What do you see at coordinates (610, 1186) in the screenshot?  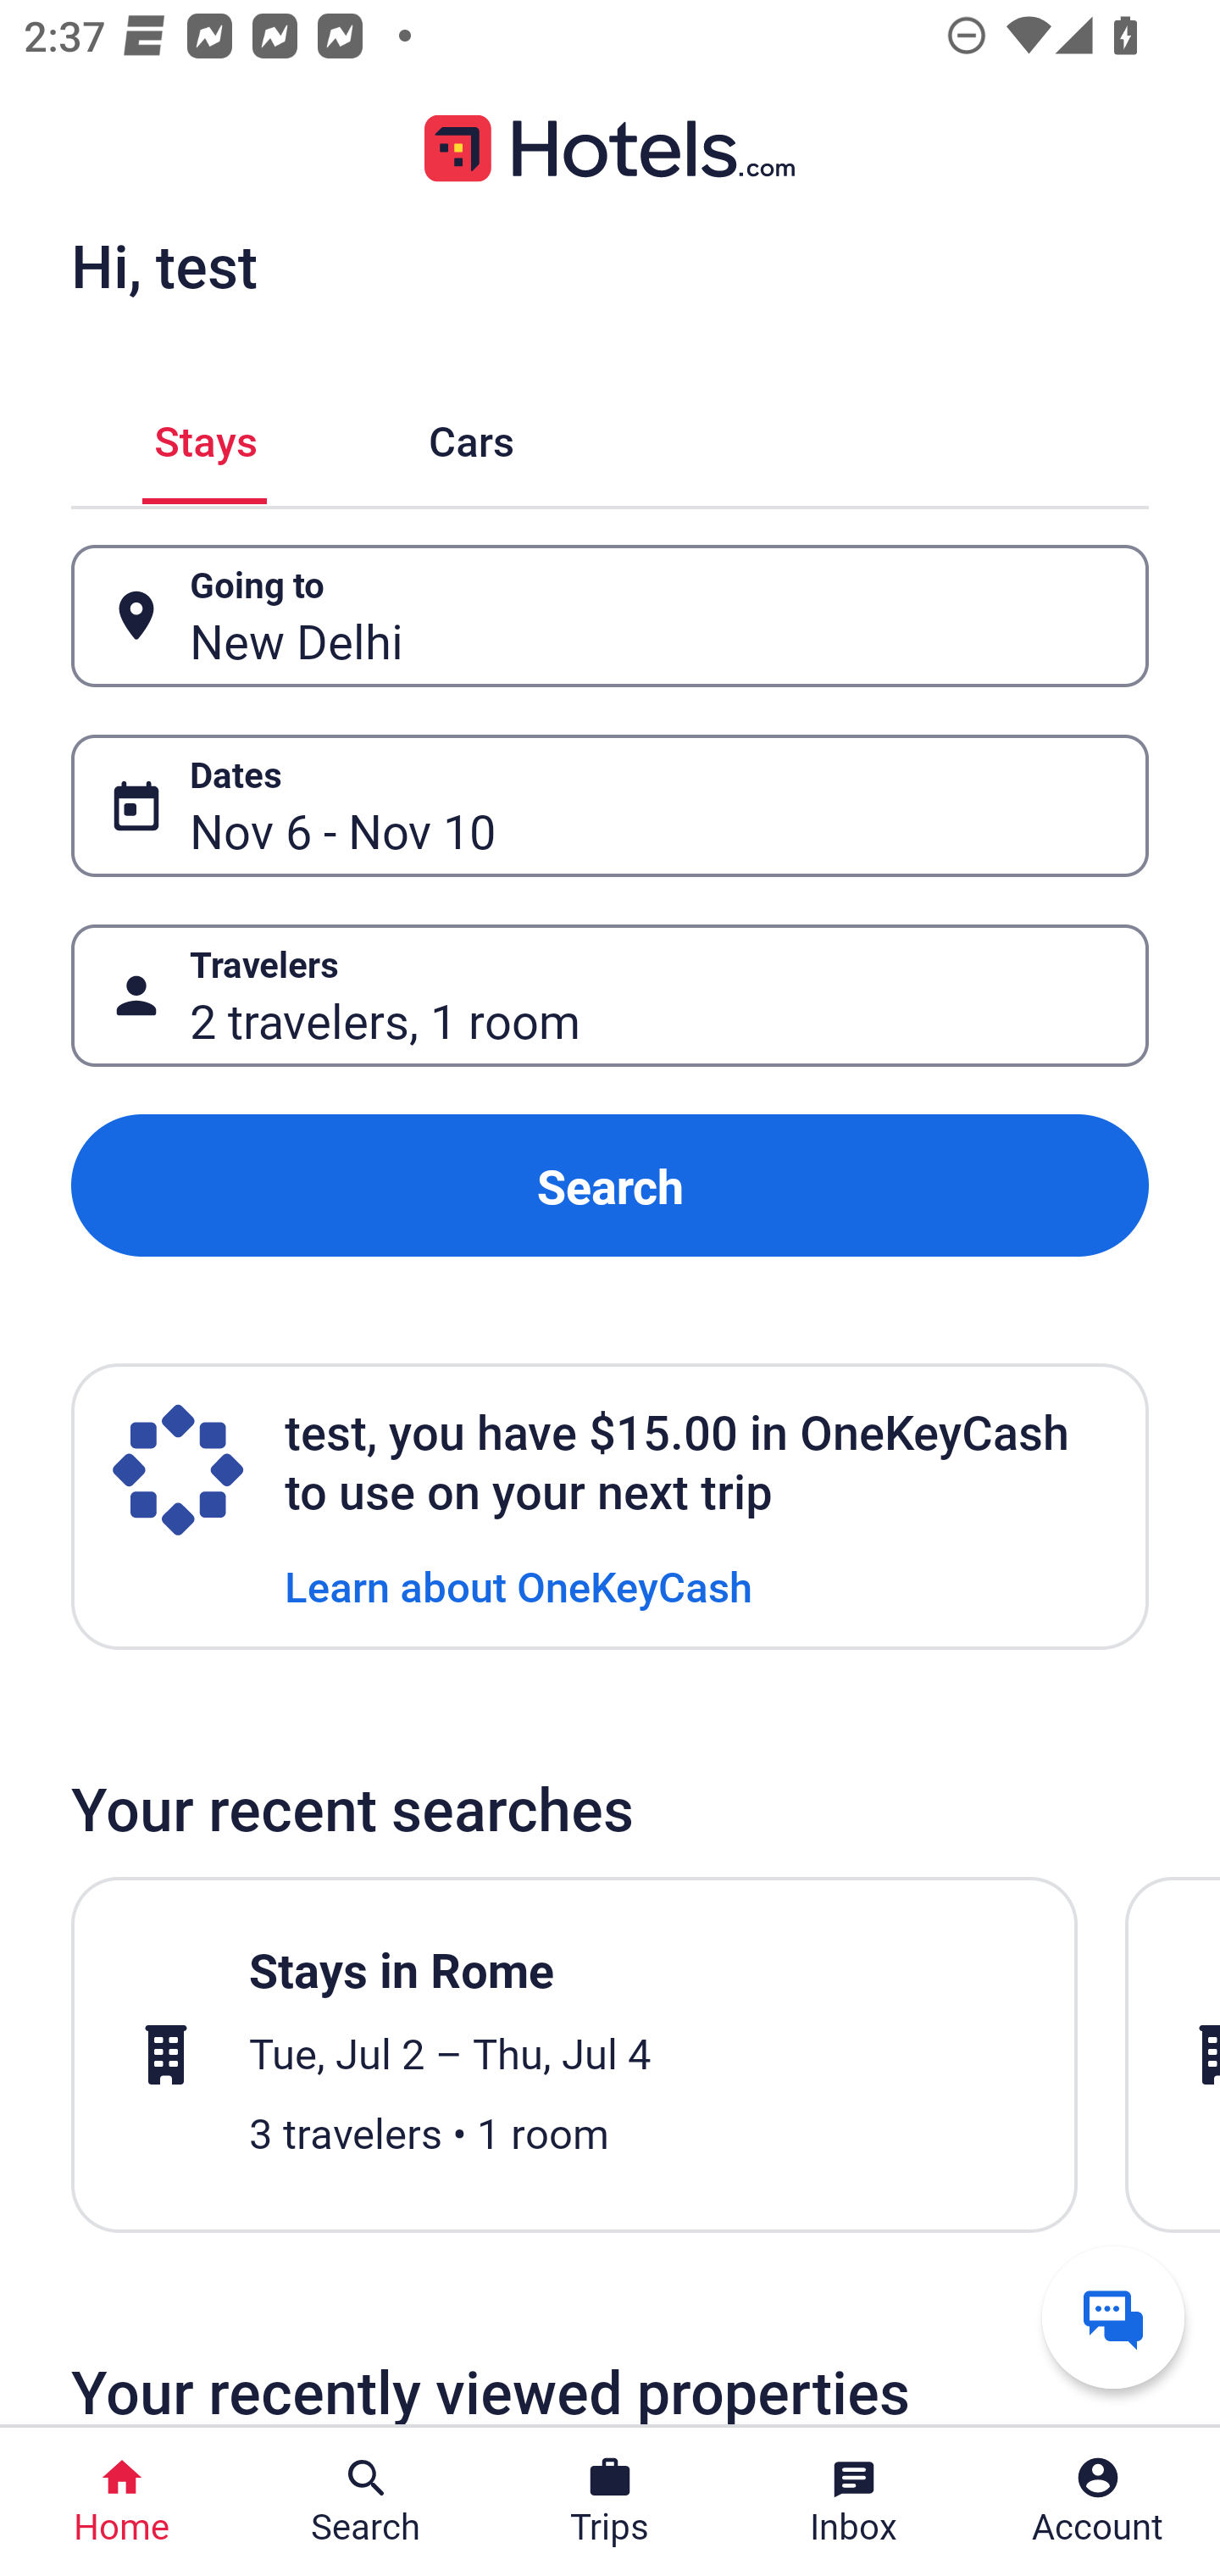 I see `Search` at bounding box center [610, 1186].